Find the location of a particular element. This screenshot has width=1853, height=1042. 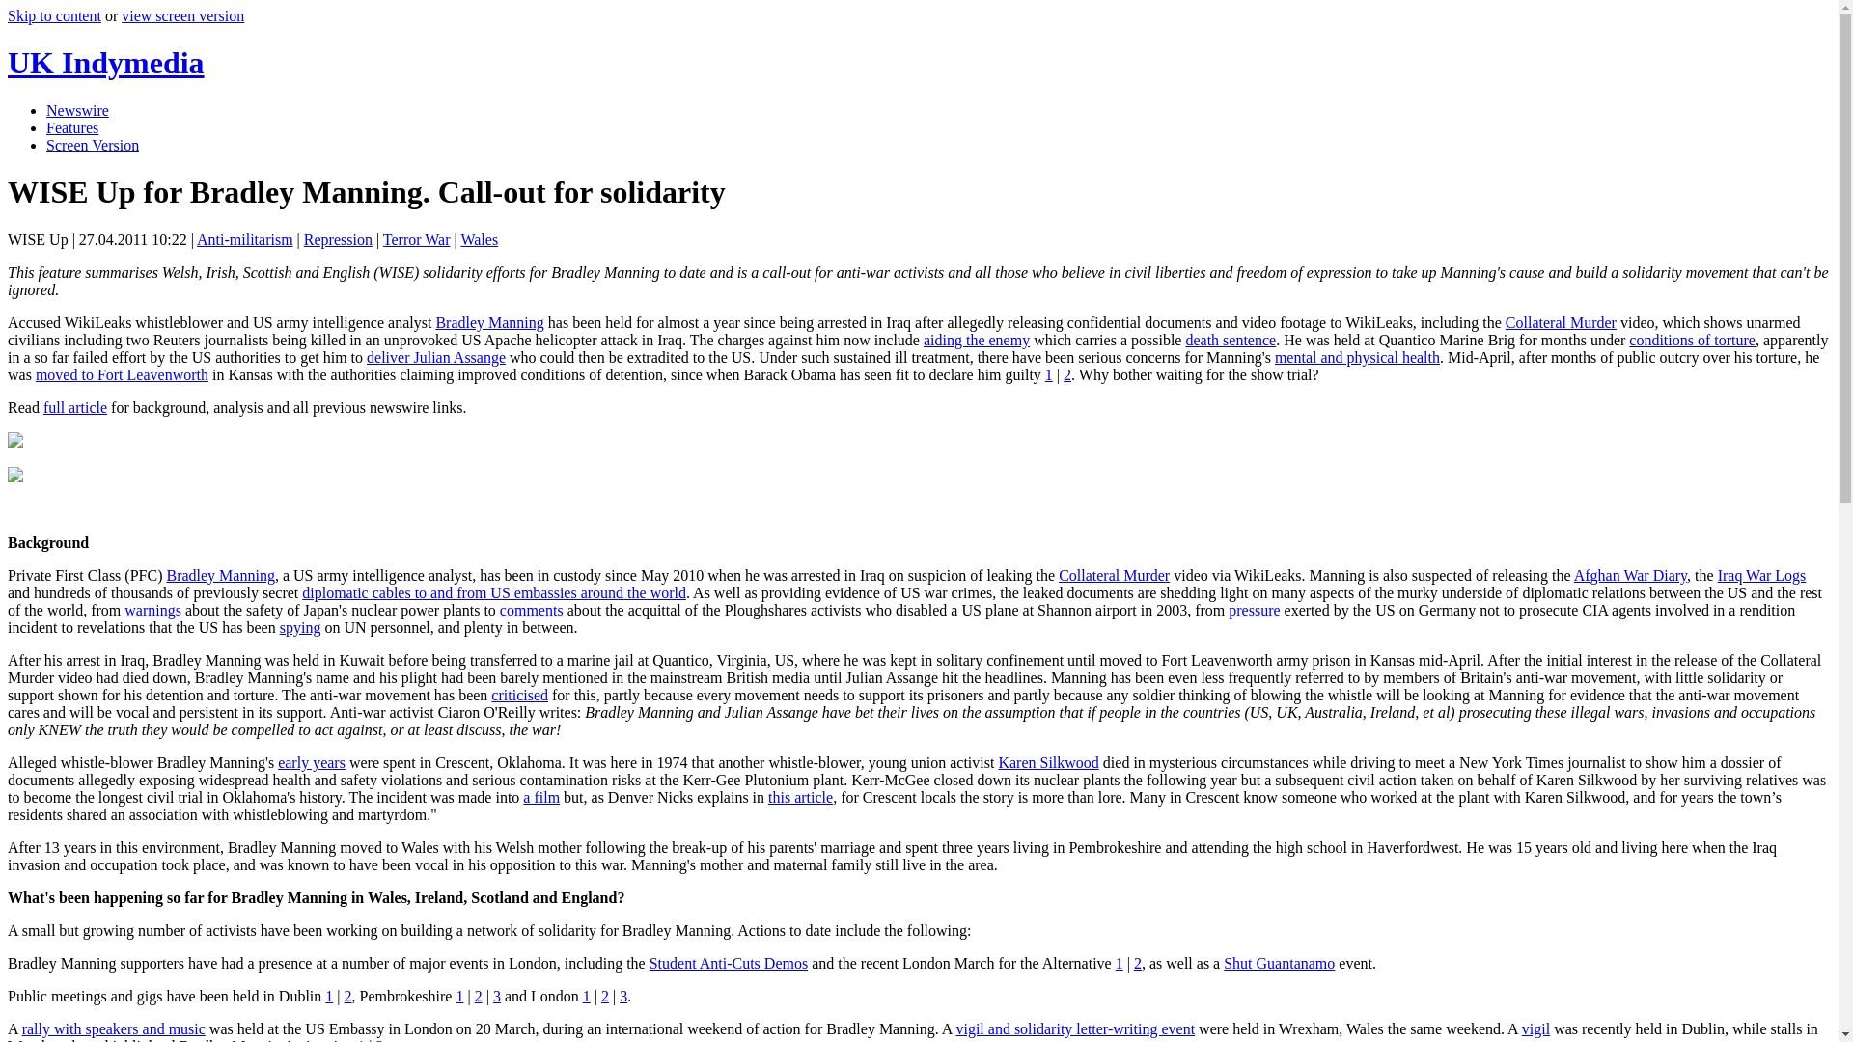

Bradley Manning is located at coordinates (488, 322).